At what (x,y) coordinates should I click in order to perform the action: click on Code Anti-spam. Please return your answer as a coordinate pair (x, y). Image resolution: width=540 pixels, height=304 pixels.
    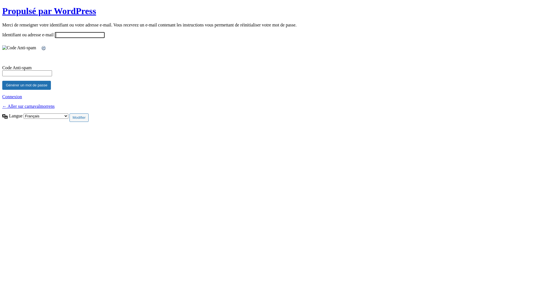
    Looking at the image, I should click on (21, 52).